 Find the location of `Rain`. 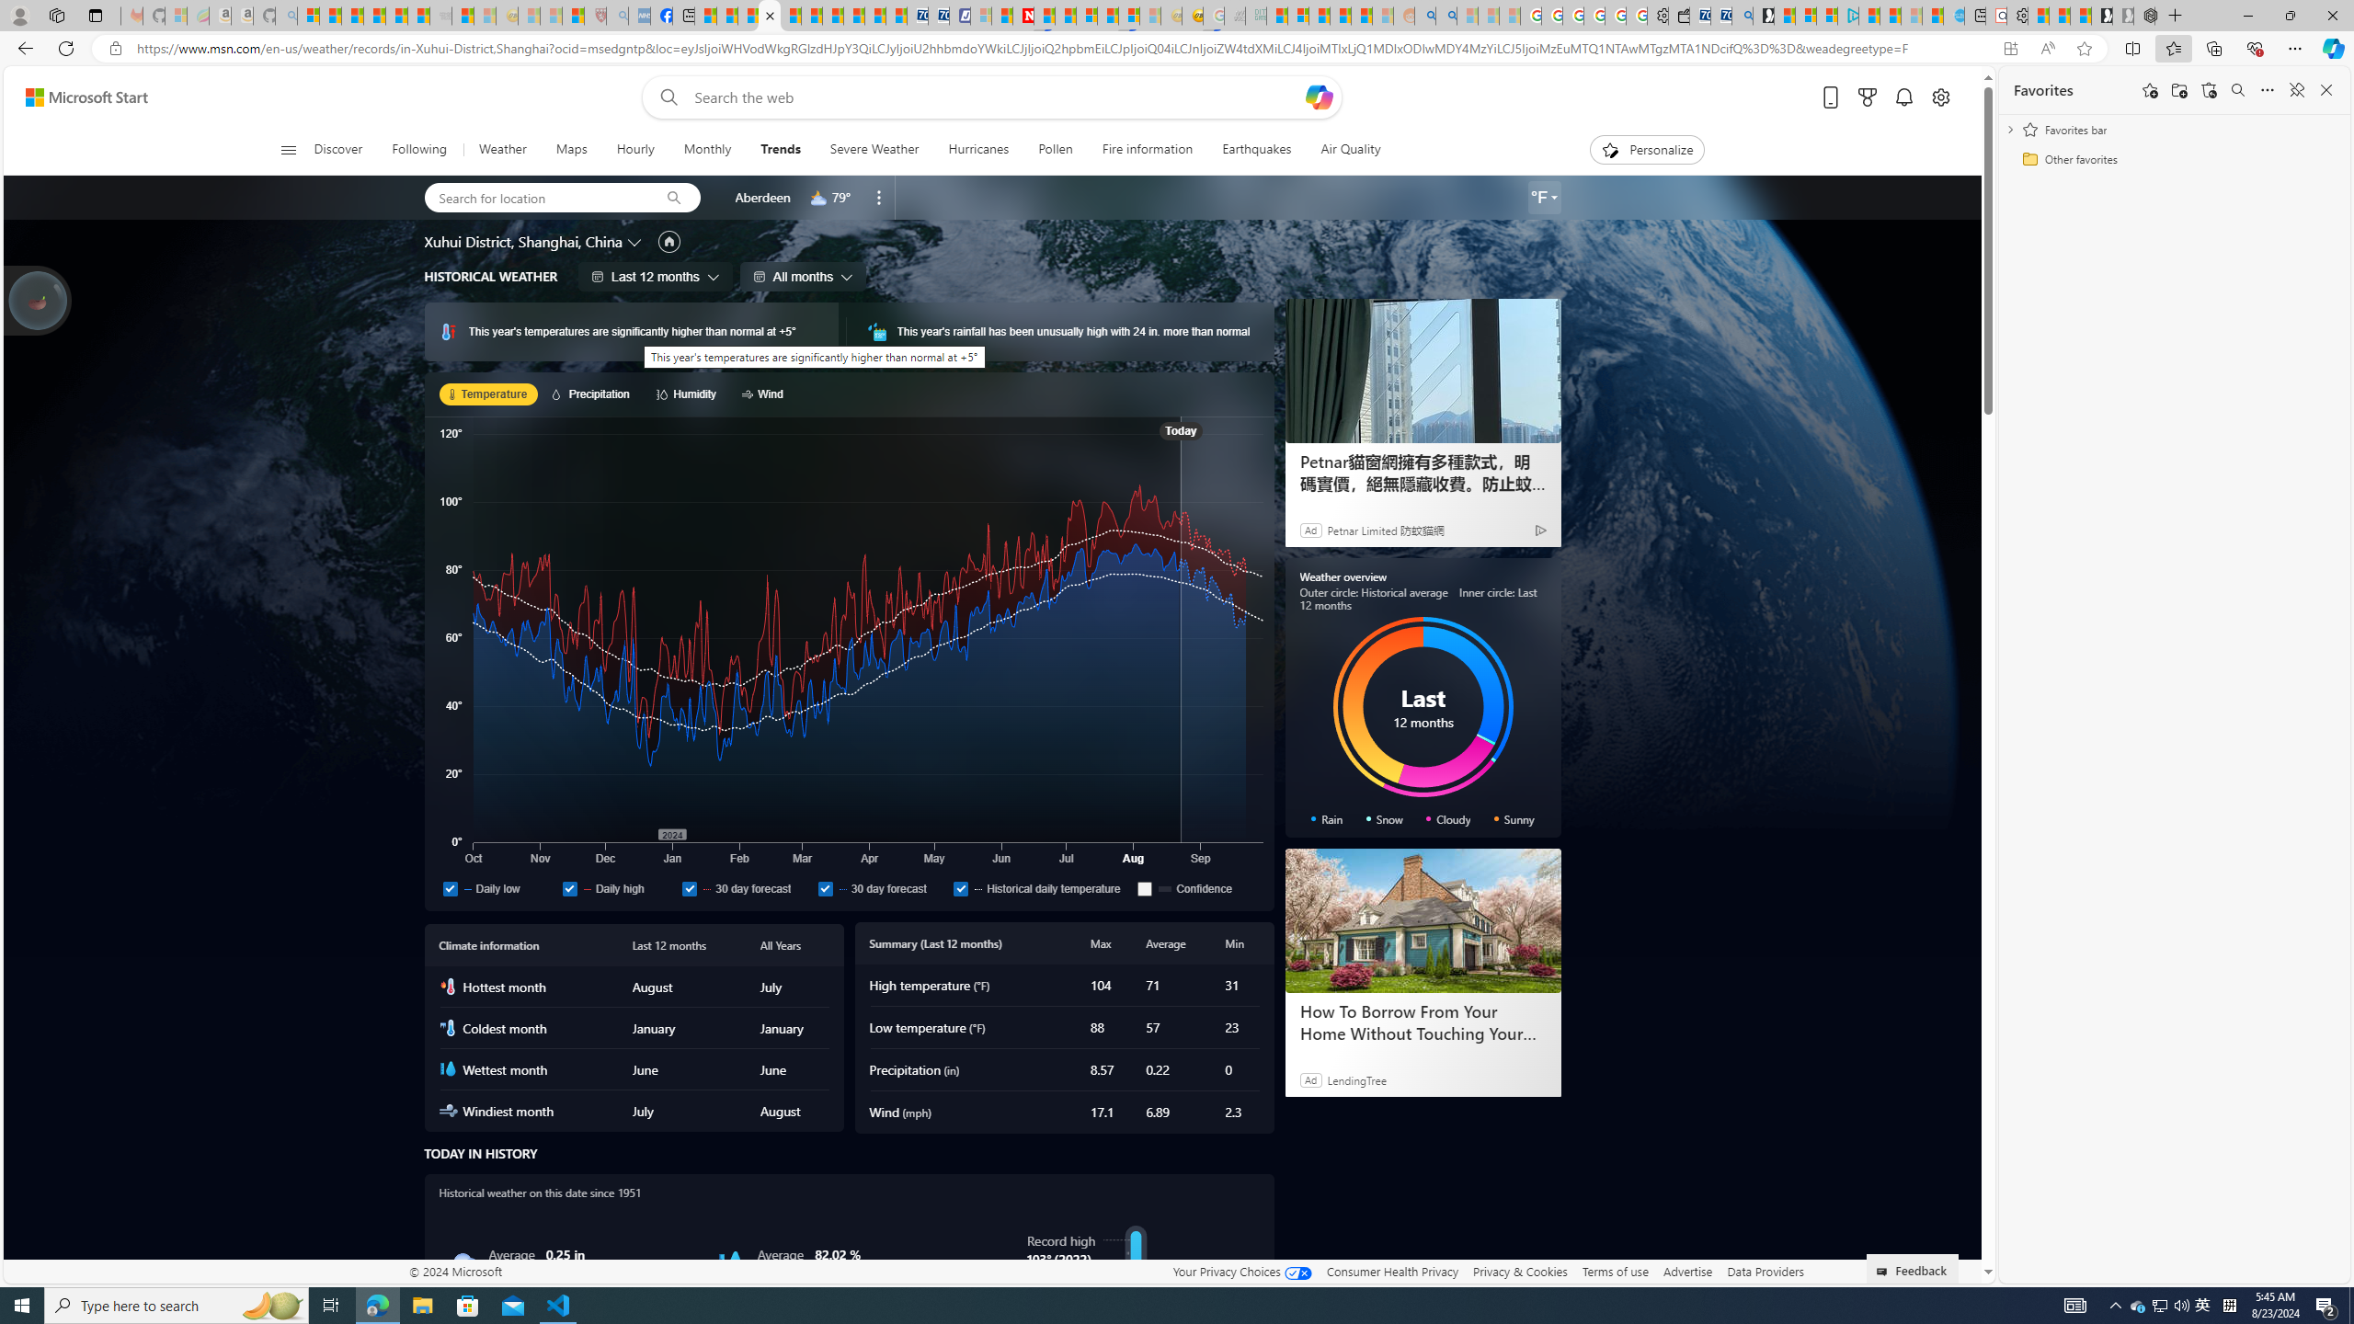

Rain is located at coordinates (462, 1263).